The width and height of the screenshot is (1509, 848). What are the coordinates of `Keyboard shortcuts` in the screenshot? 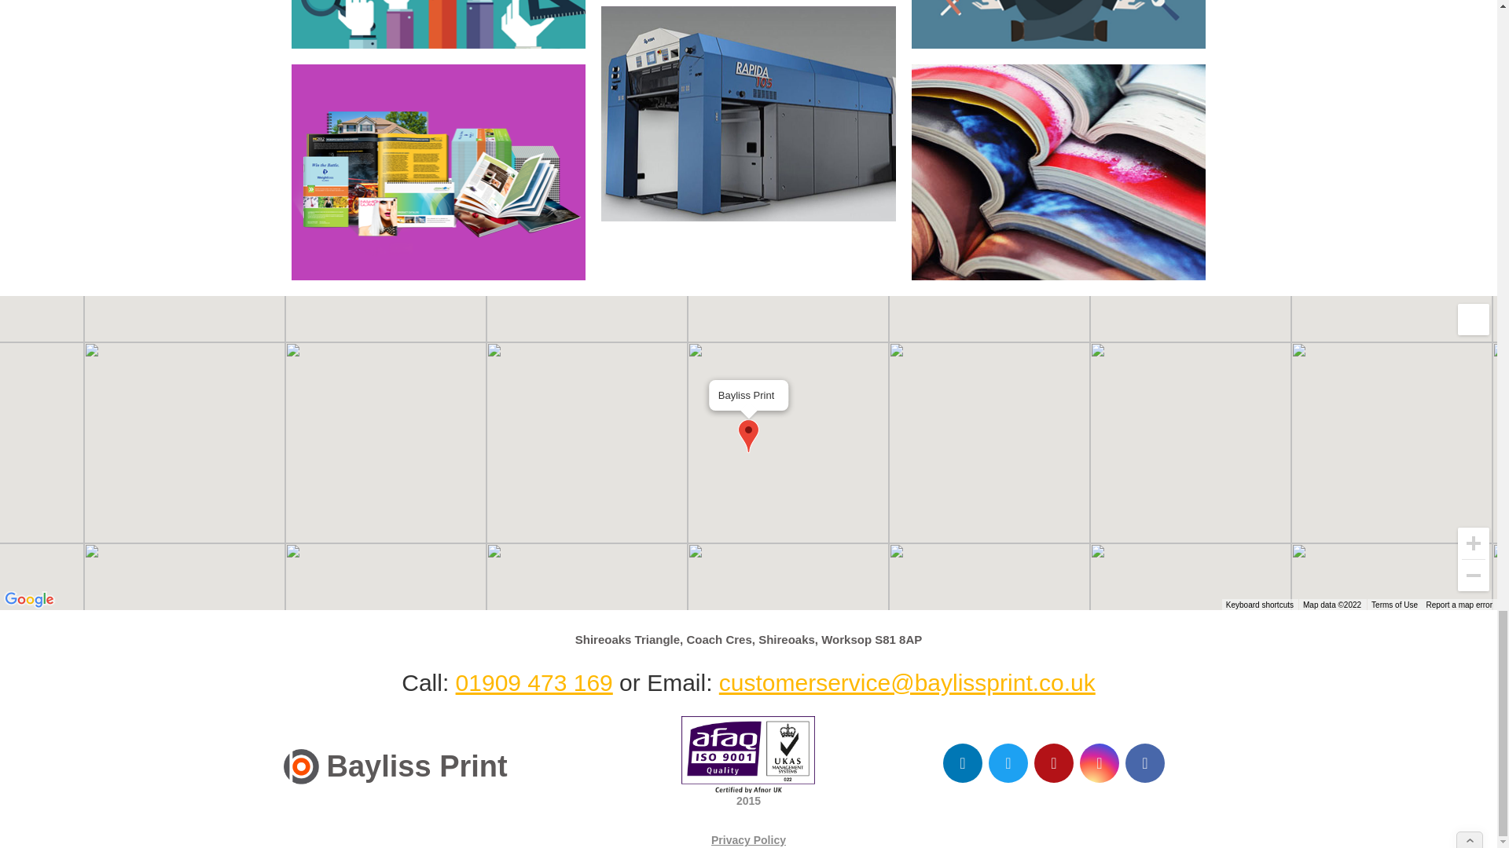 It's located at (1259, 605).